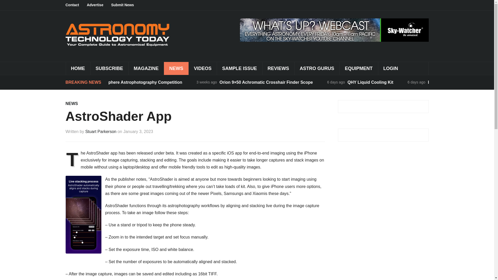 This screenshot has width=498, height=280. What do you see at coordinates (203, 68) in the screenshot?
I see `VIDEOS` at bounding box center [203, 68].